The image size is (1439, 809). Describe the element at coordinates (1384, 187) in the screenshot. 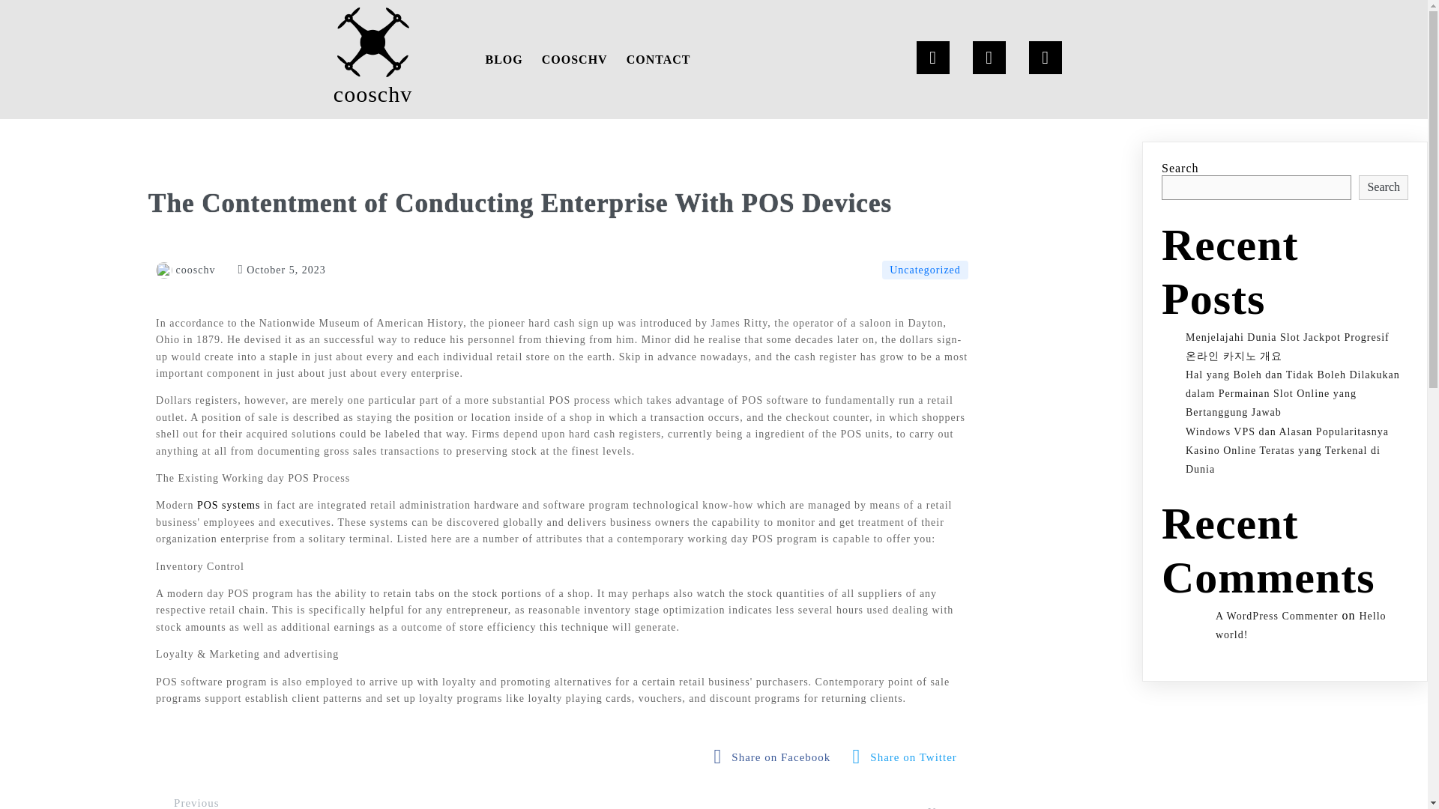

I see `Search` at that location.